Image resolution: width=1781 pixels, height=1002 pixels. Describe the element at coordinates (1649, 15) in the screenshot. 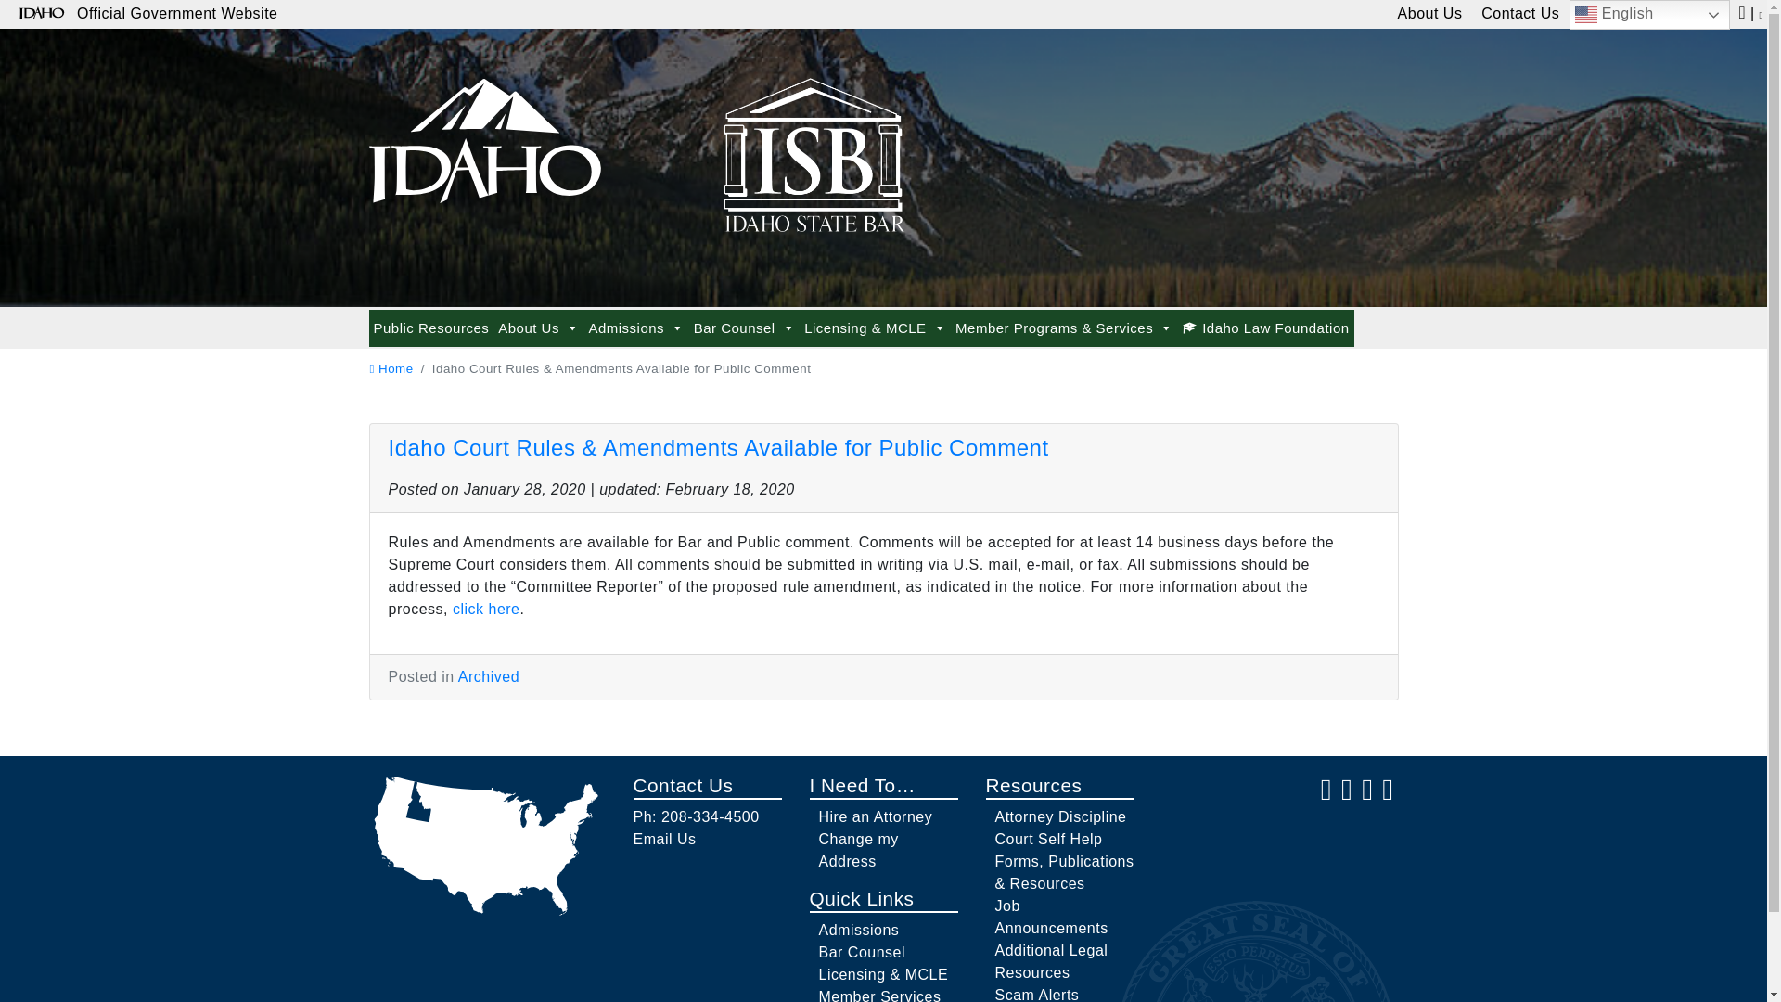

I see `English` at that location.